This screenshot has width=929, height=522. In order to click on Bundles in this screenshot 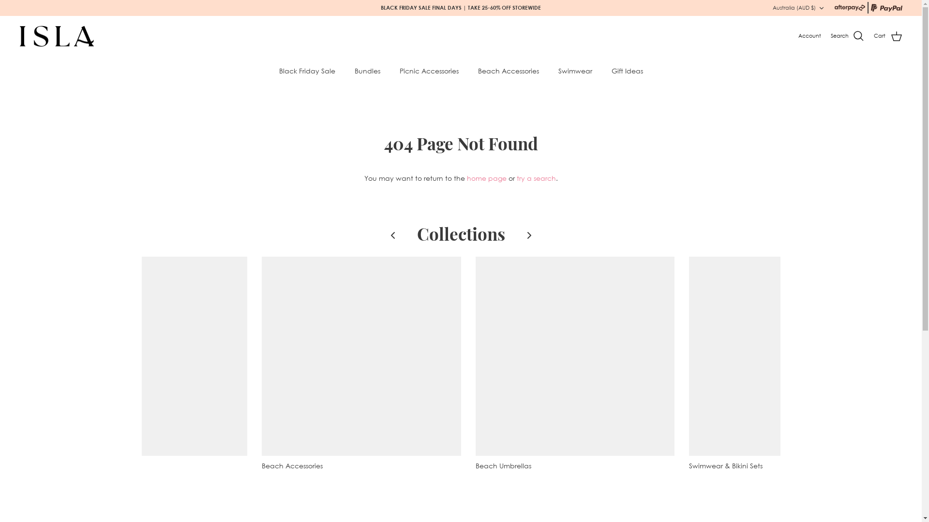, I will do `click(367, 71)`.